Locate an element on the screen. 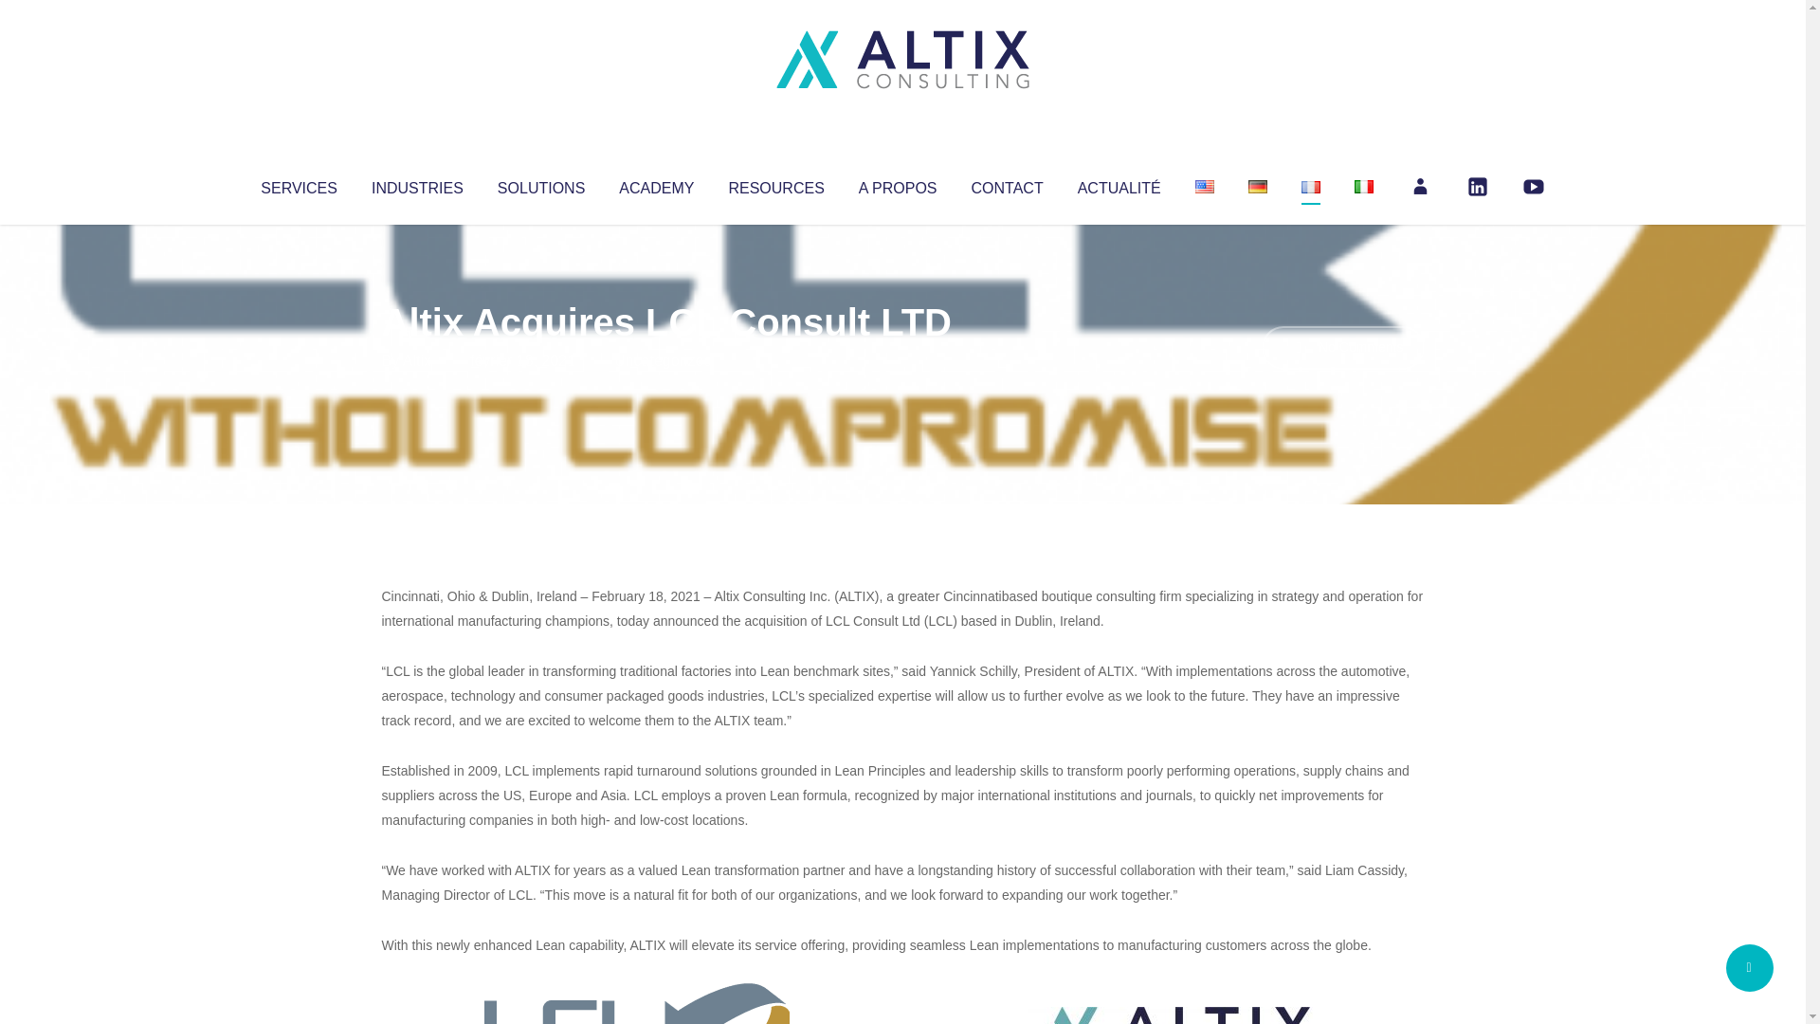 The height and width of the screenshot is (1024, 1820). No Comments is located at coordinates (1342, 347).